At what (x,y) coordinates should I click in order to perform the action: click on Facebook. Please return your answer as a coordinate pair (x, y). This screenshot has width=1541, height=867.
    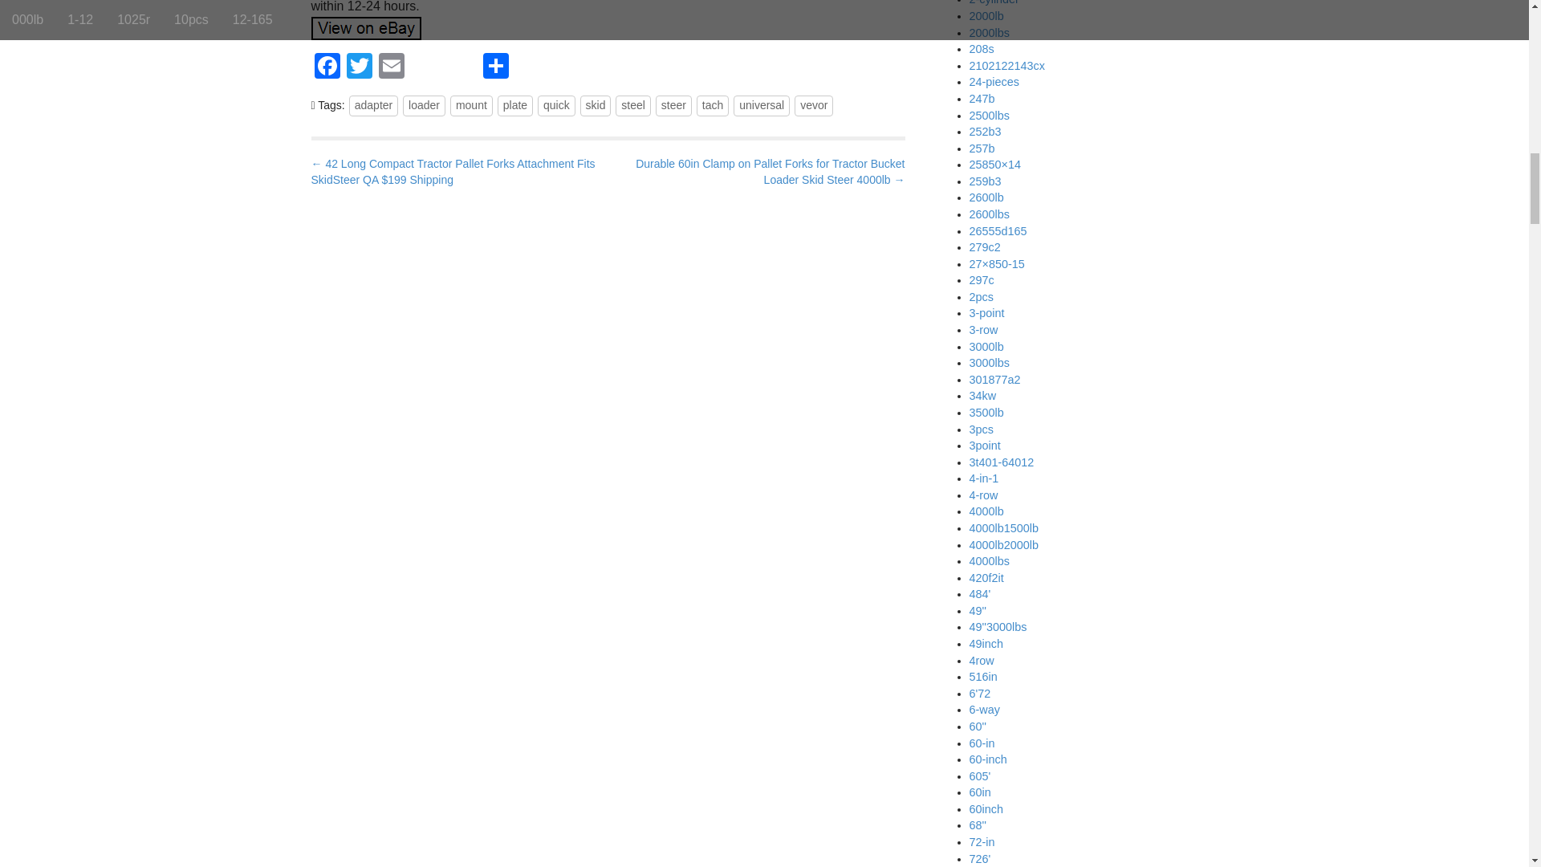
    Looking at the image, I should click on (327, 67).